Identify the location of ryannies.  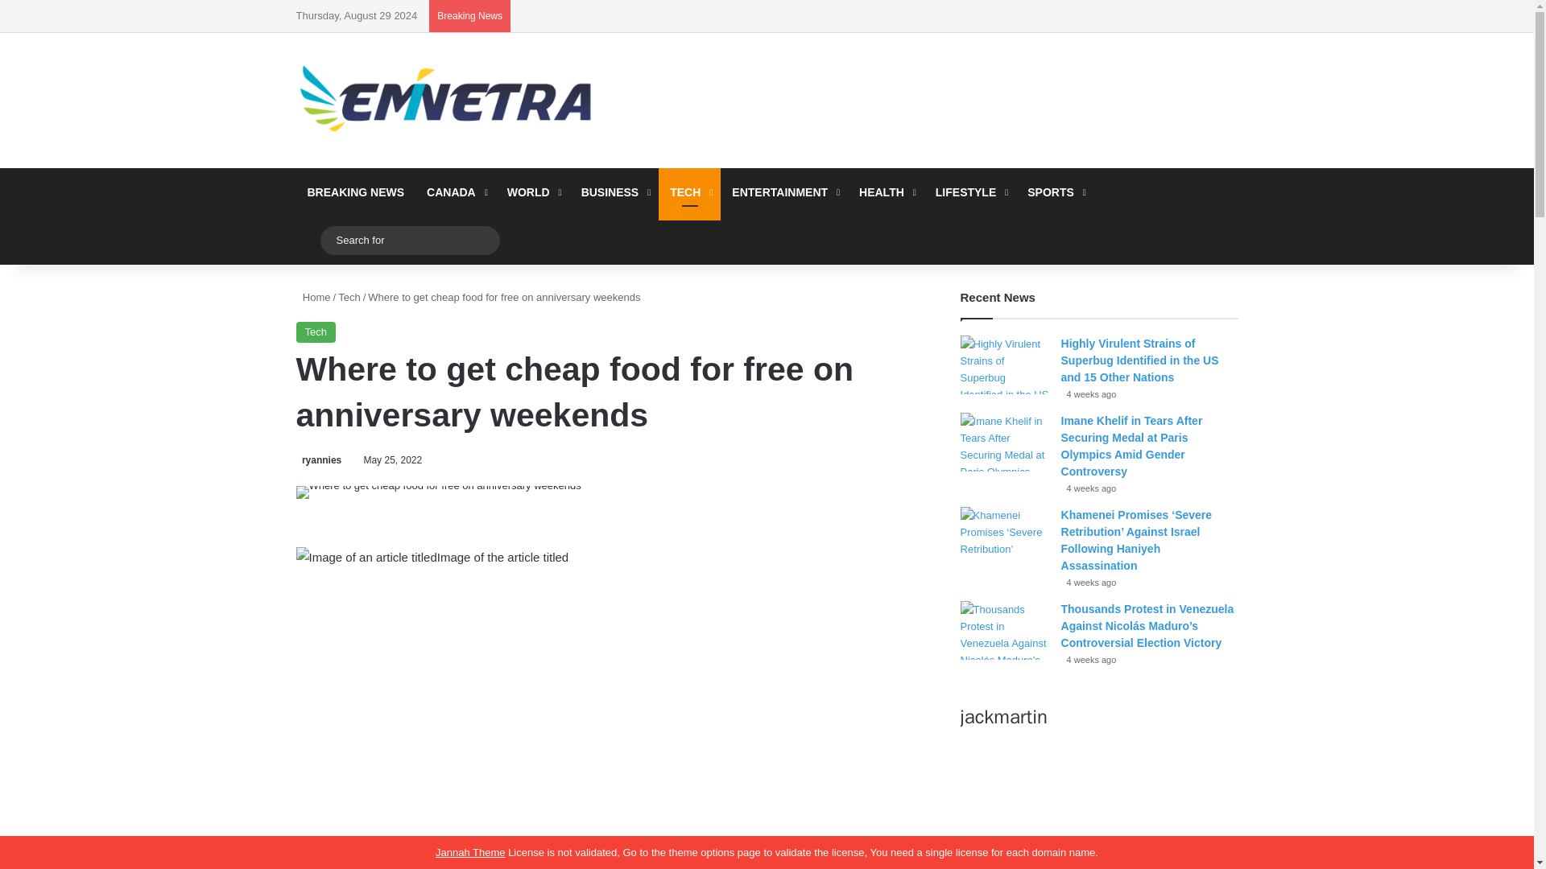
(319, 459).